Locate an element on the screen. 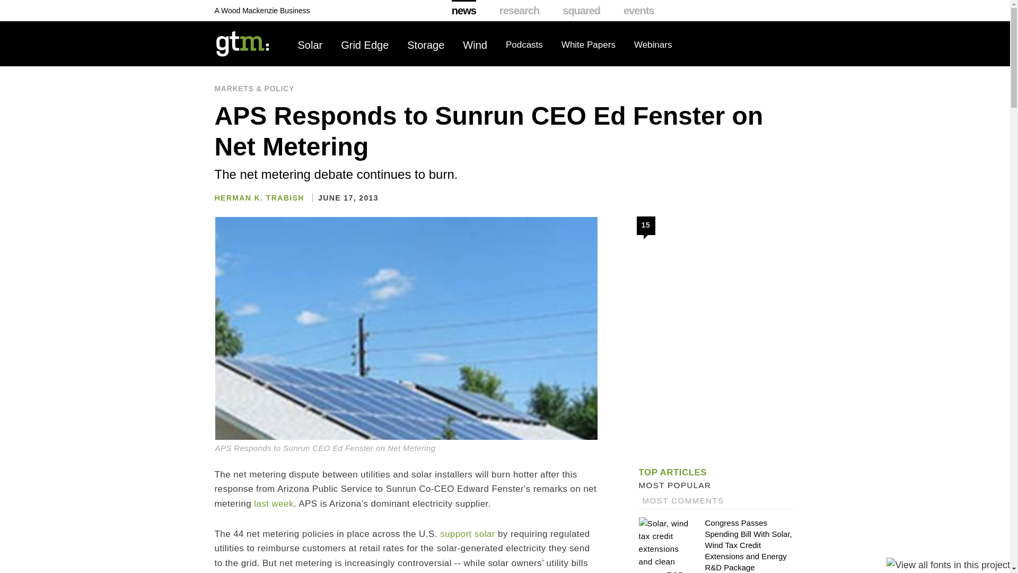  squared is located at coordinates (581, 11).